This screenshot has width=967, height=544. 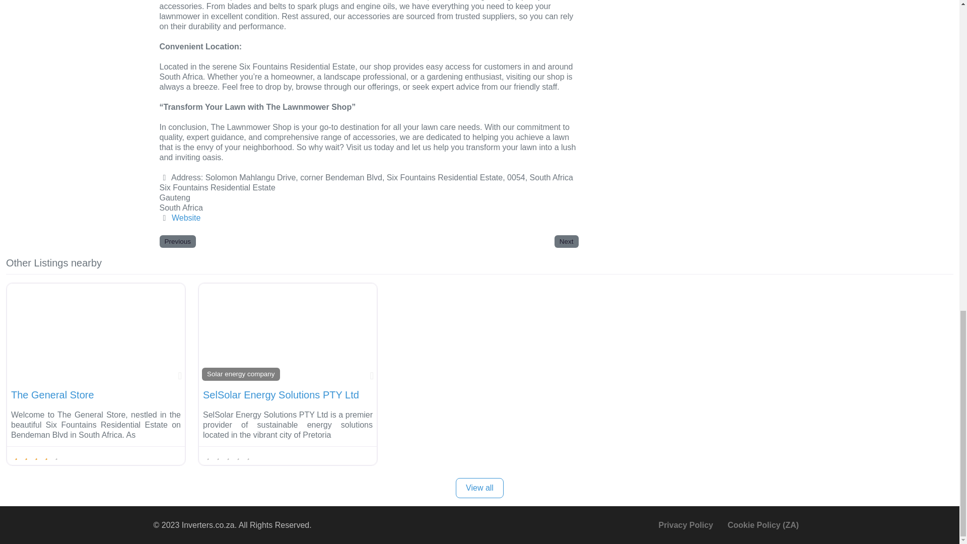 What do you see at coordinates (241, 374) in the screenshot?
I see `Solar energy company` at bounding box center [241, 374].